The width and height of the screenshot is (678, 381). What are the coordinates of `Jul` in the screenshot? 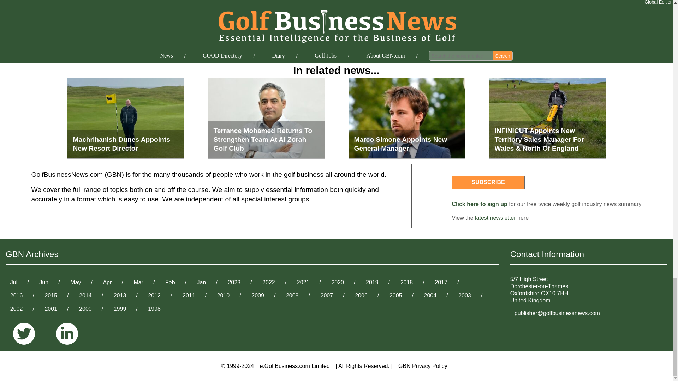 It's located at (14, 282).